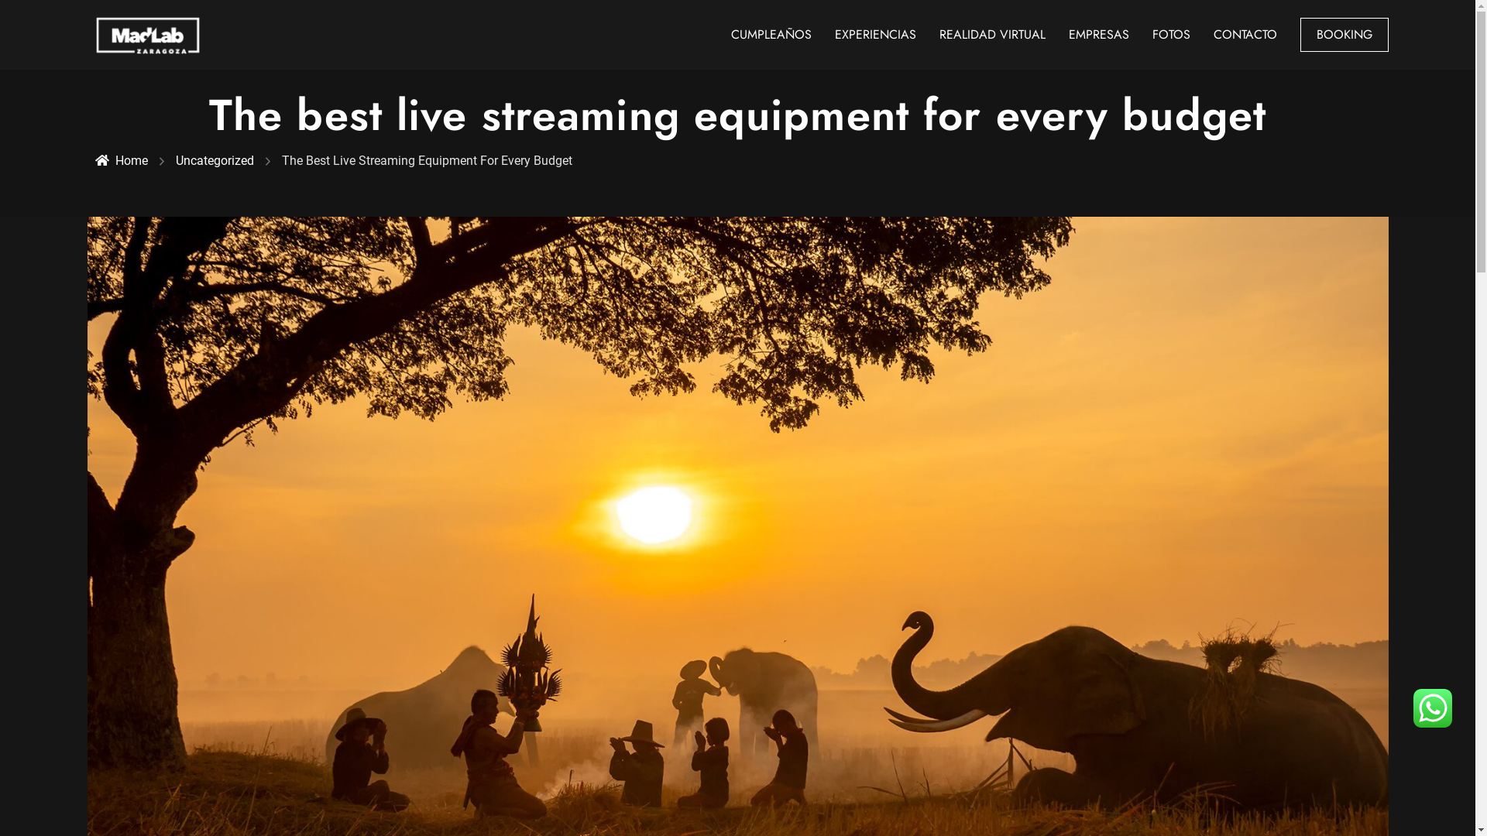  Describe the element at coordinates (1171, 34) in the screenshot. I see `FOTOS` at that location.